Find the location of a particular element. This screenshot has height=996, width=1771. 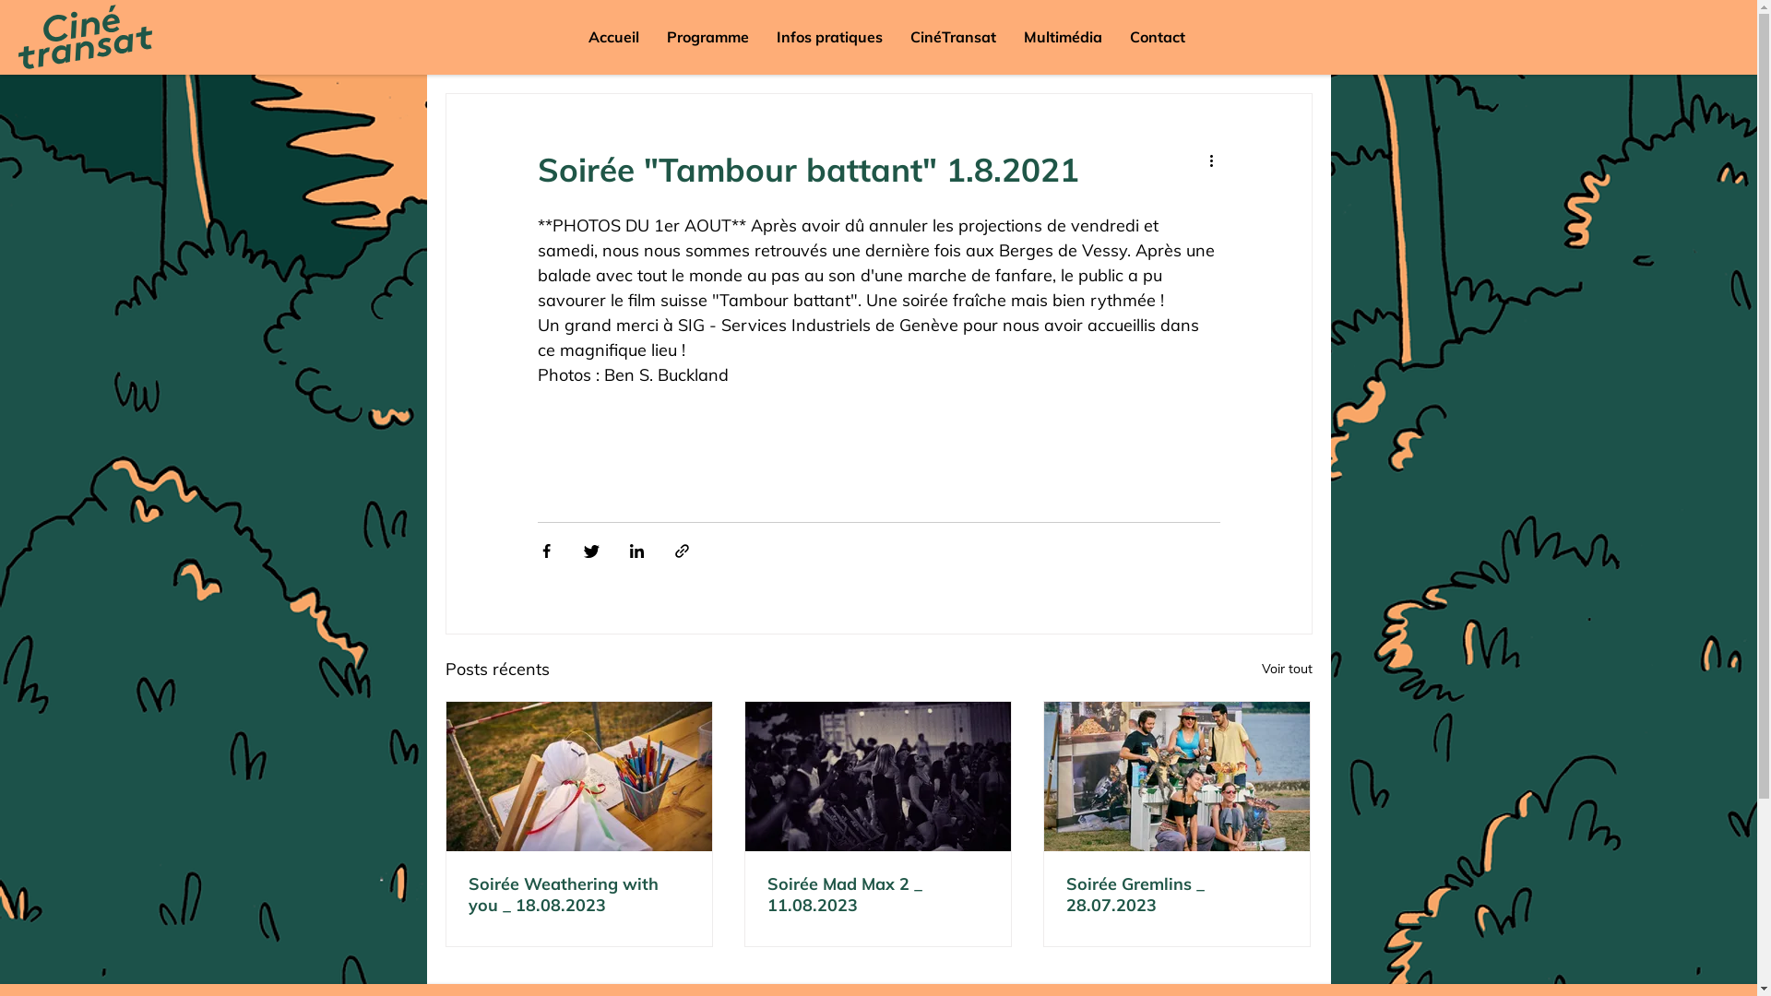

Voir tout is located at coordinates (1288, 670).